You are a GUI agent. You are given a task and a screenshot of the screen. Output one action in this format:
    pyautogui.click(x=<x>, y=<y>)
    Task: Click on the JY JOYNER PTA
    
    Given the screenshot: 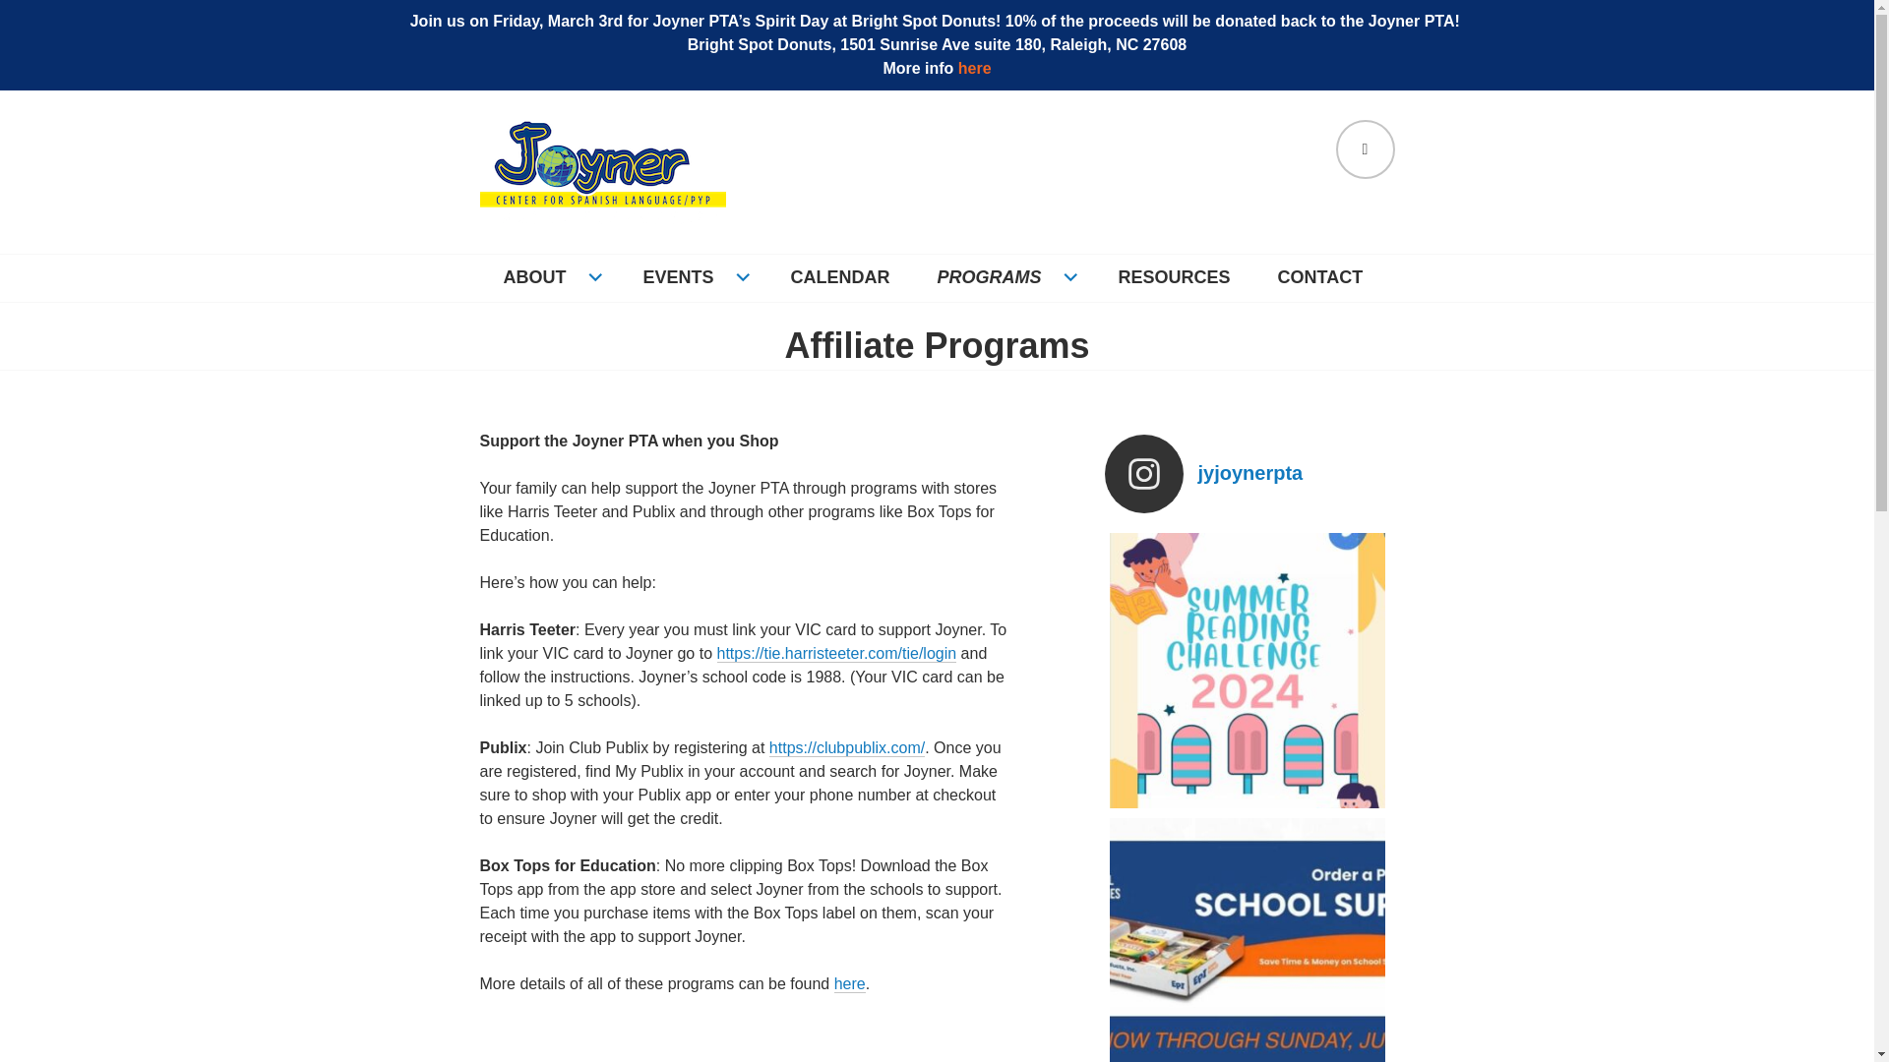 What is the action you would take?
    pyautogui.click(x=618, y=258)
    